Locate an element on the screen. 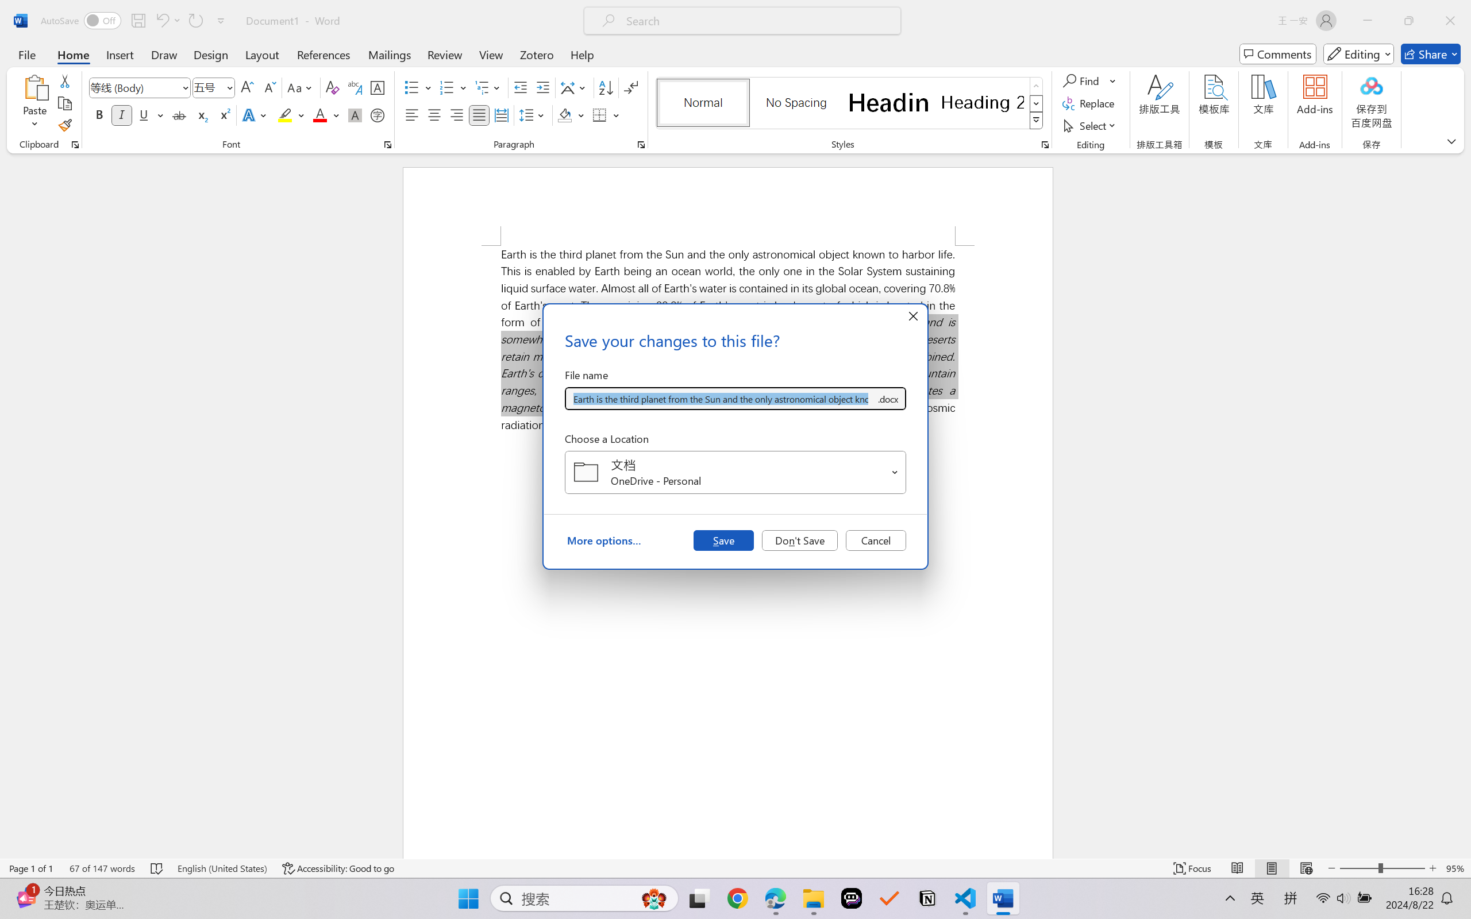 This screenshot has width=1471, height=919. Shading RGB(0, 0, 0) is located at coordinates (564, 115).